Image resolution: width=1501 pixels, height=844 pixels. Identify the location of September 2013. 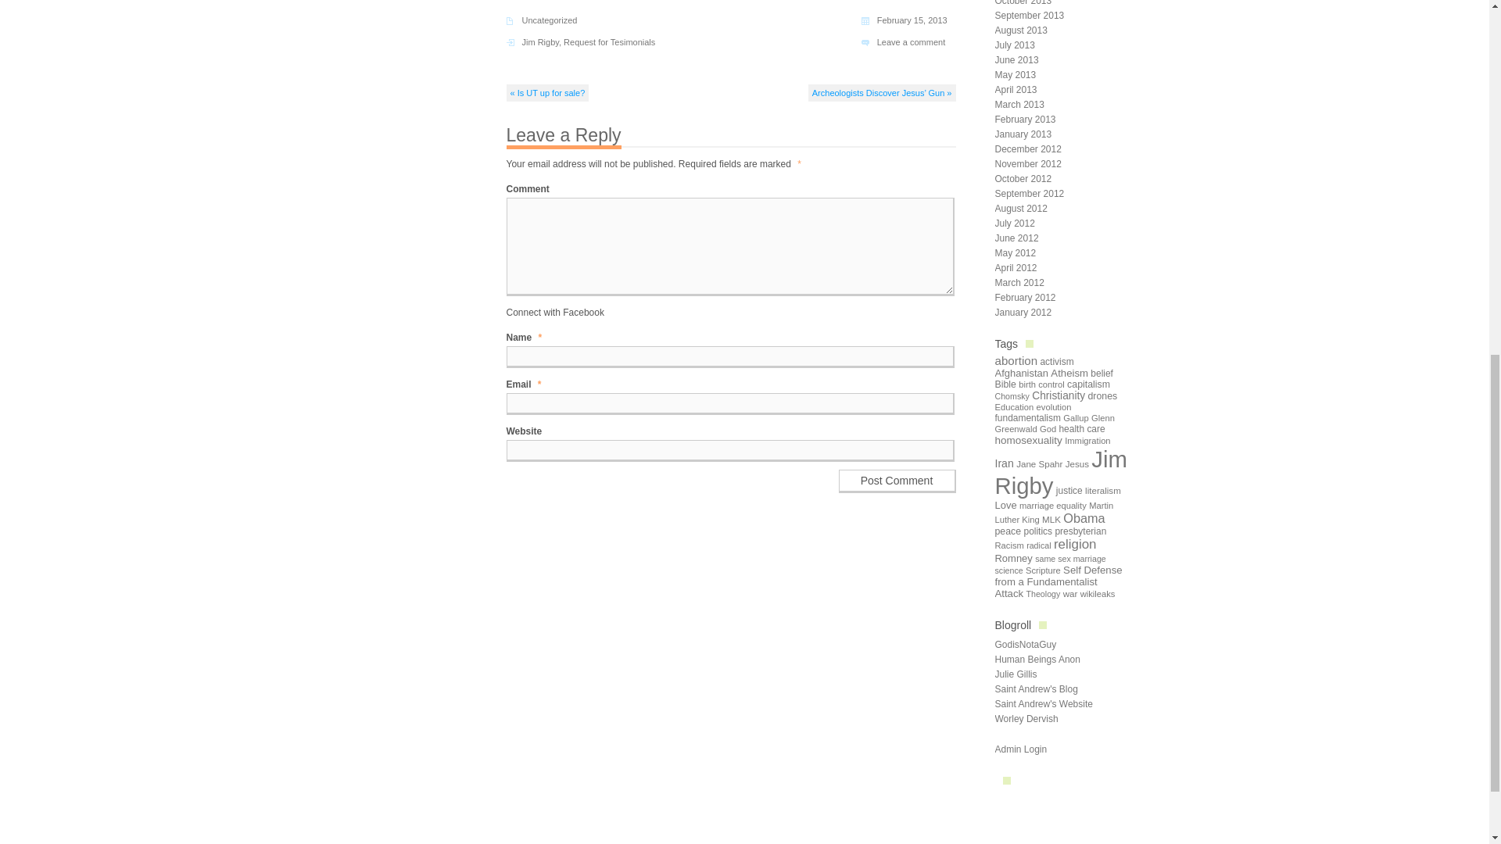
(1029, 16).